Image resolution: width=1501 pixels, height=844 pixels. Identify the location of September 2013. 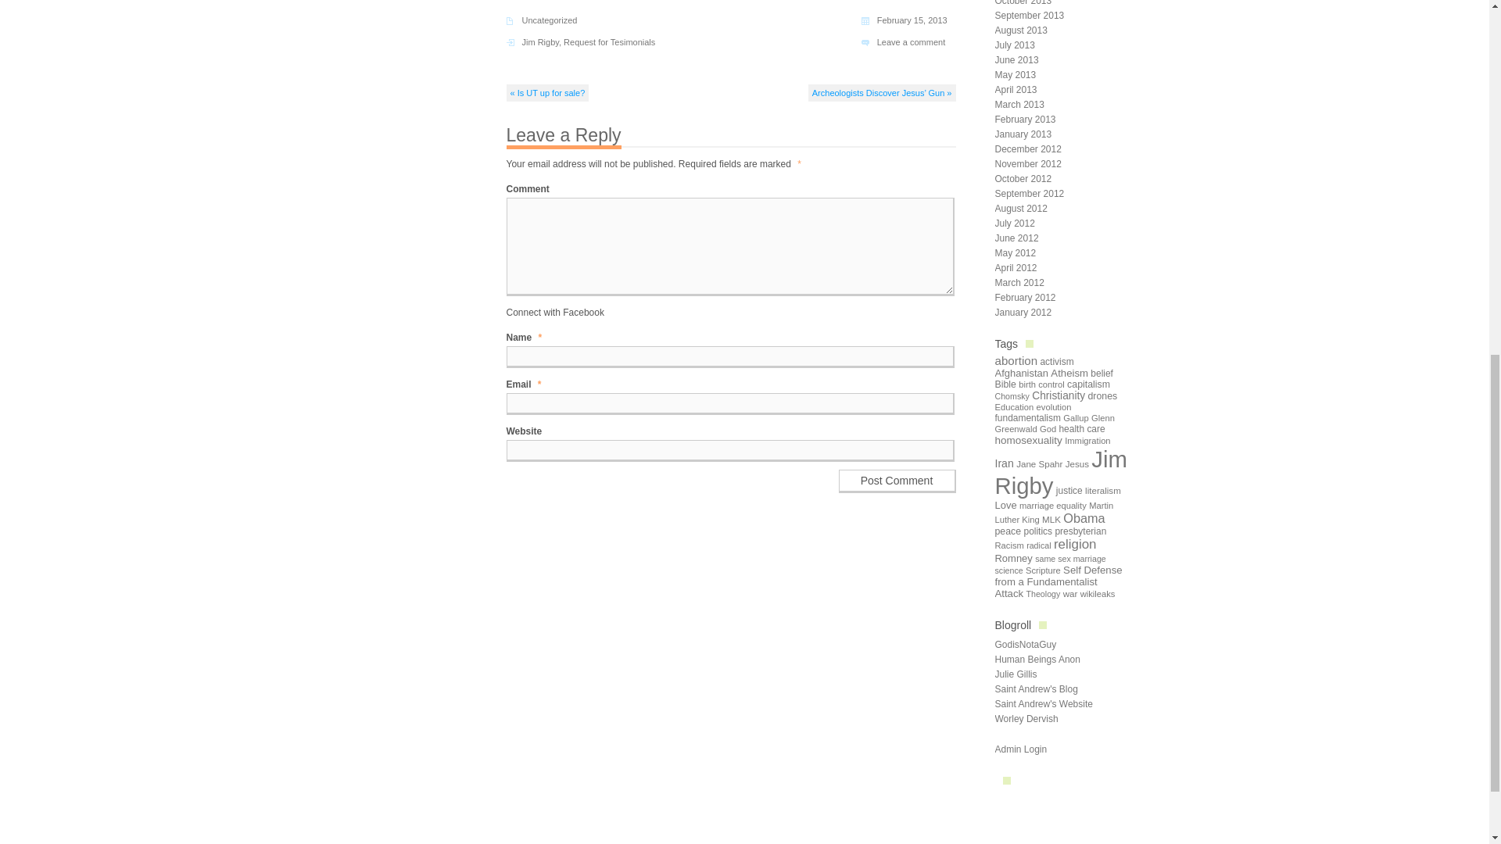
(1029, 16).